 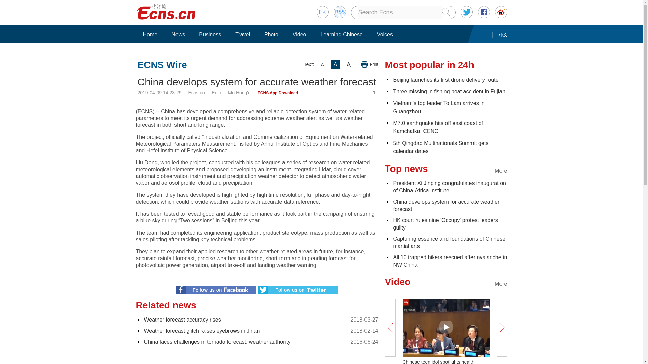 I want to click on Travel, so click(x=242, y=34).